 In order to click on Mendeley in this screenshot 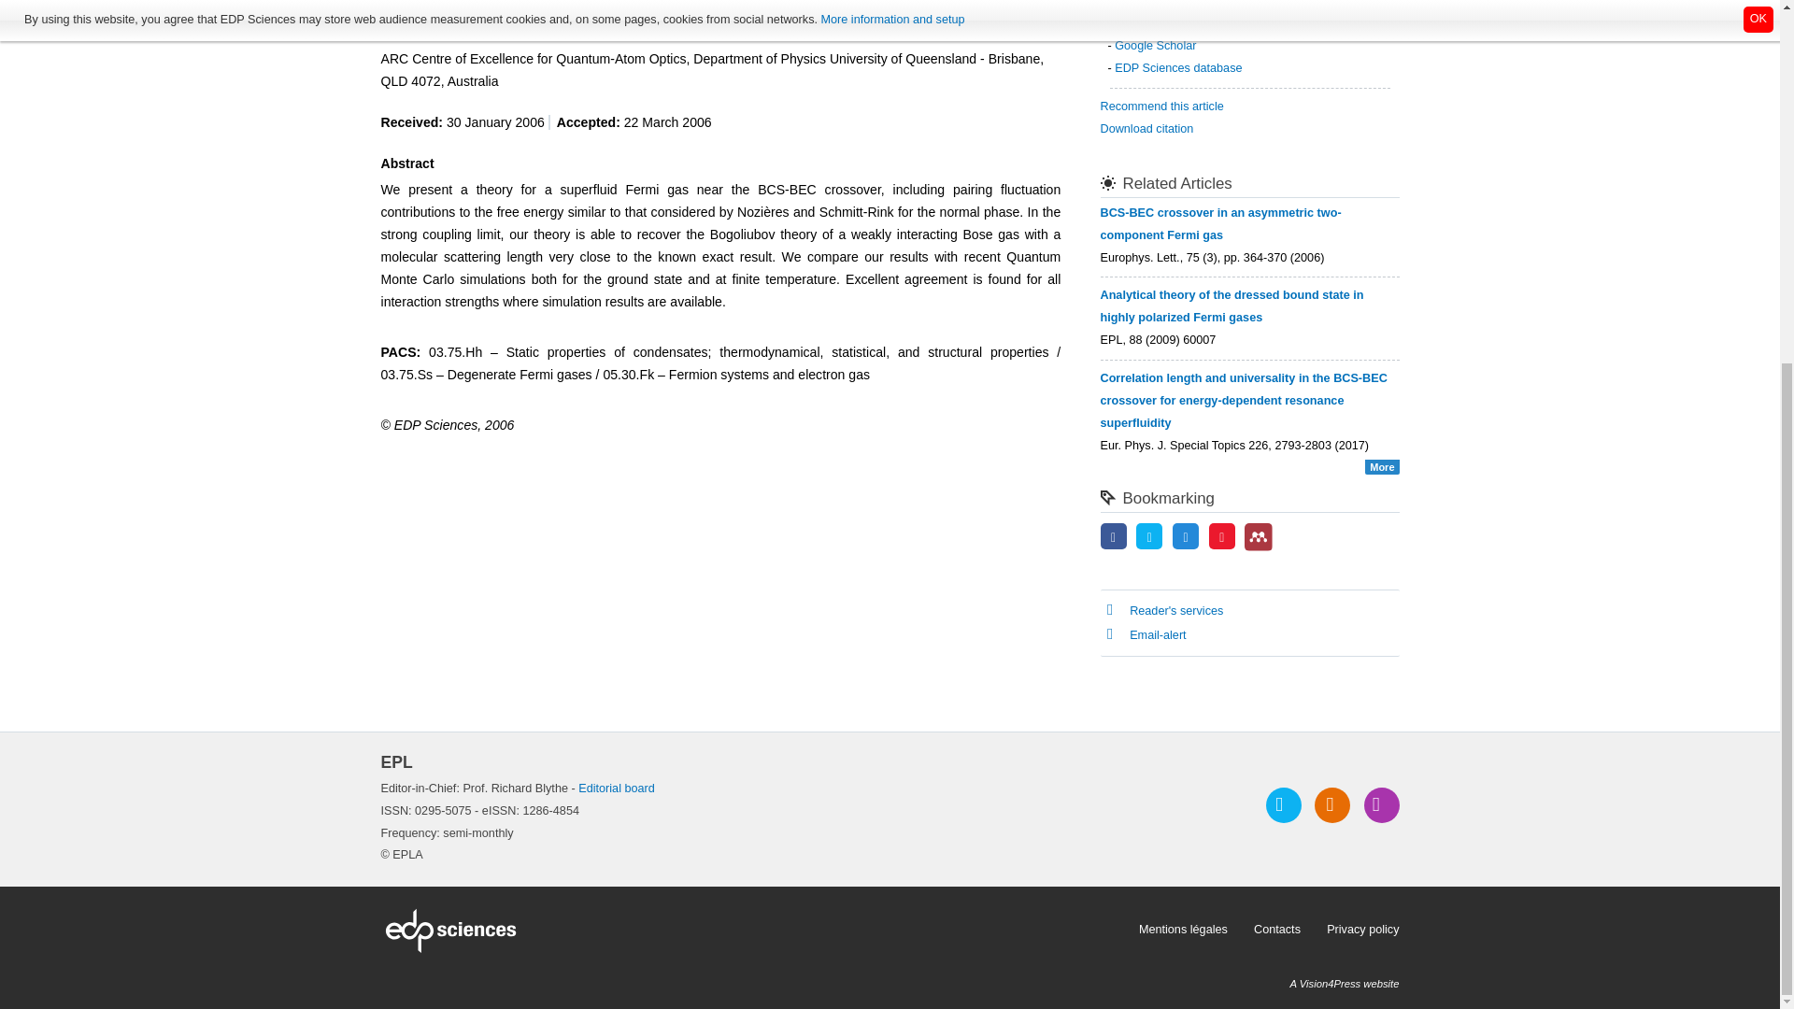, I will do `click(1258, 536)`.